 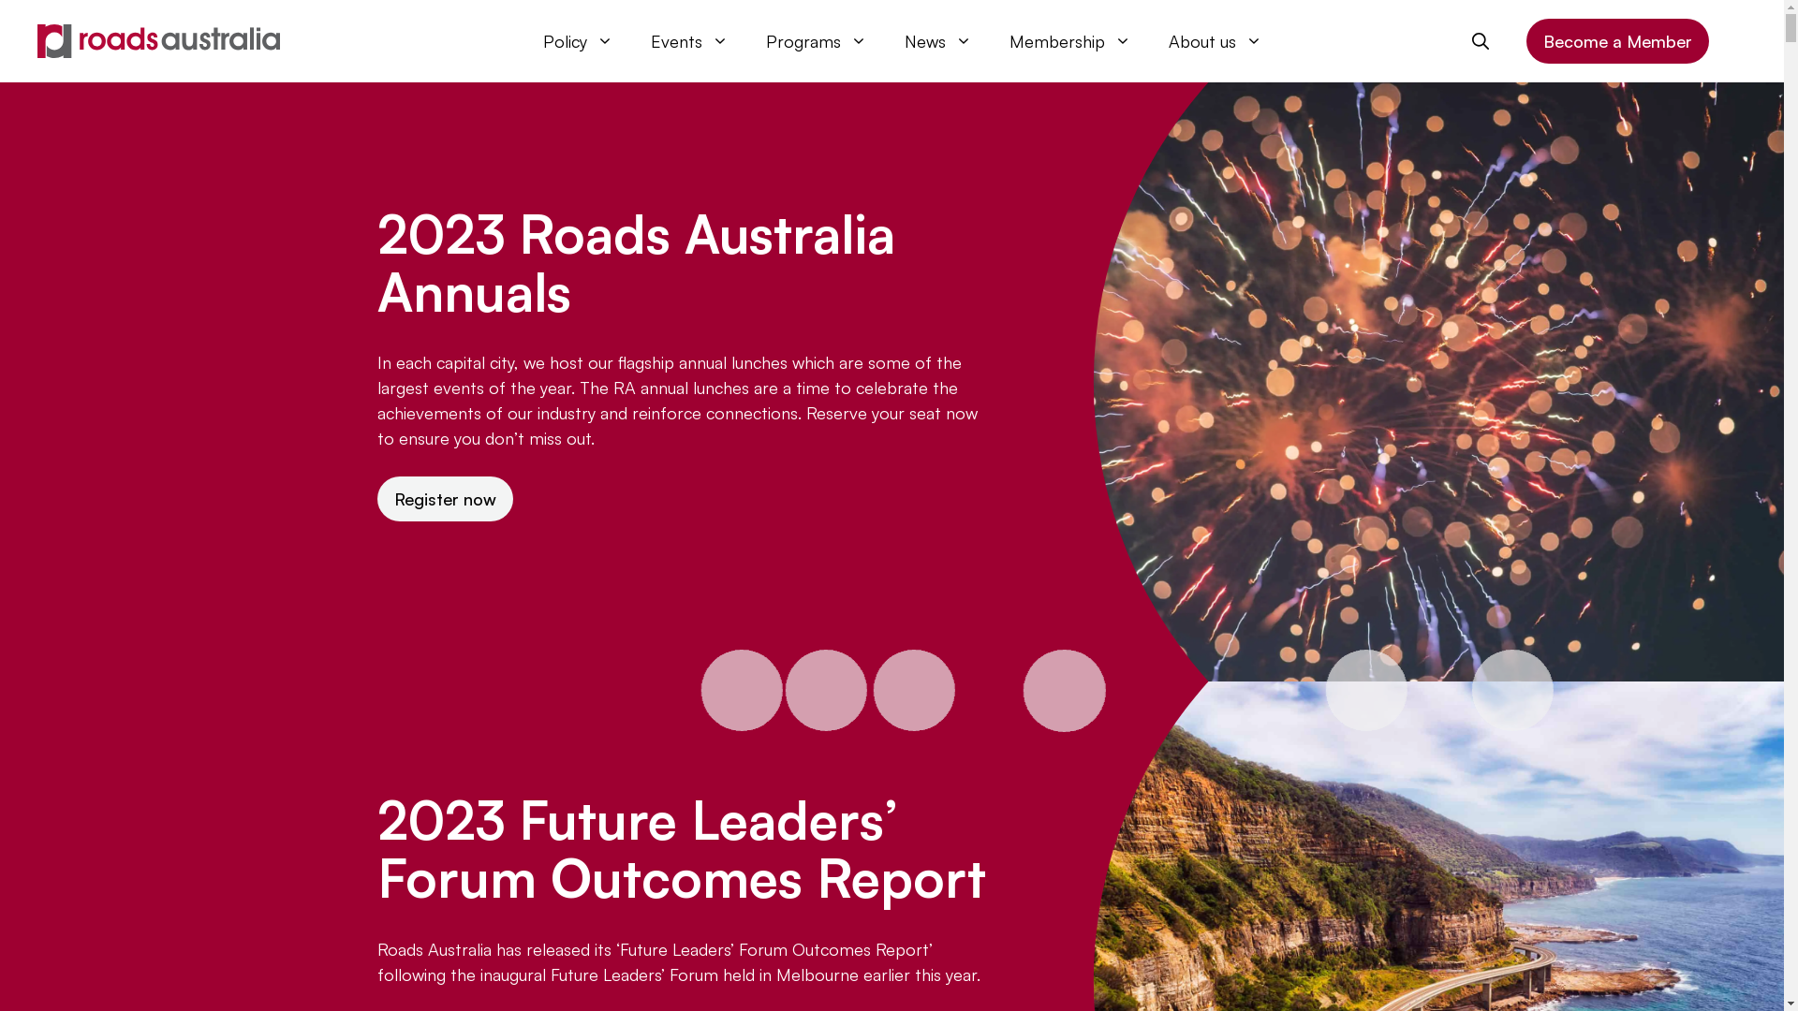 I want to click on News, so click(x=938, y=41).